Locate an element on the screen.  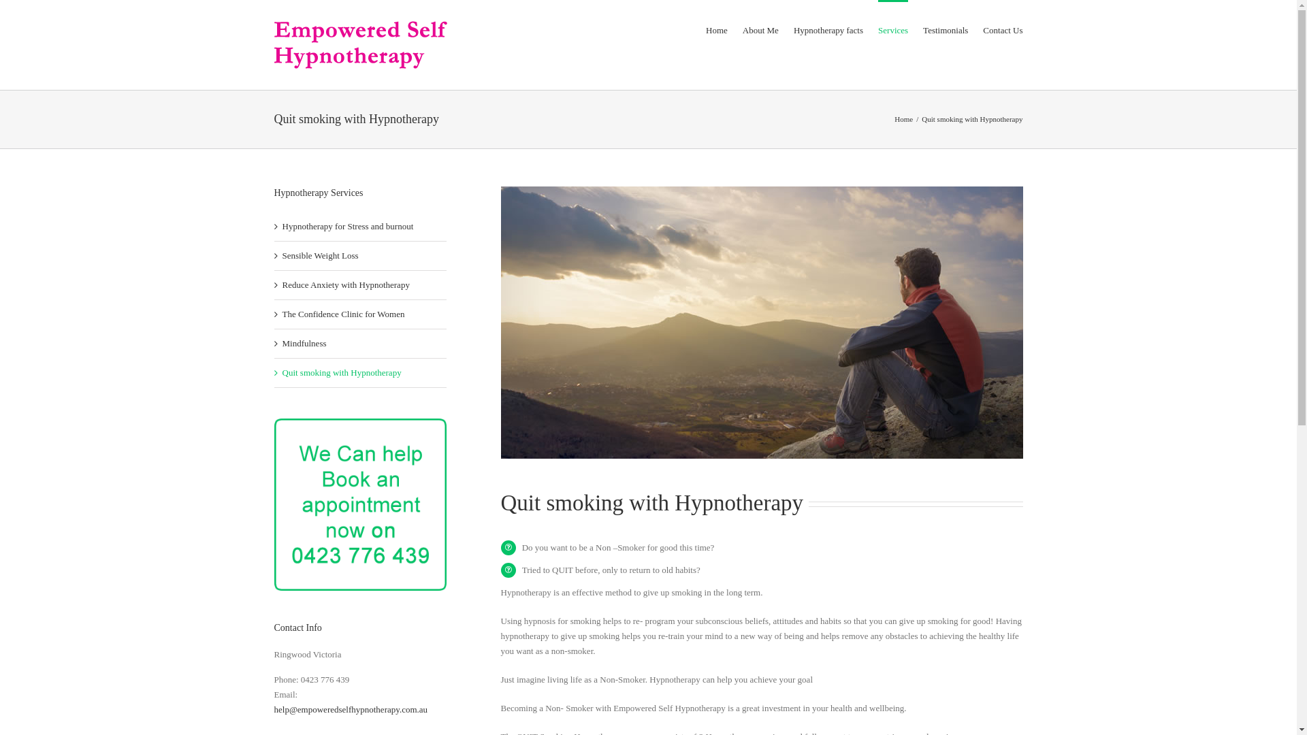
Reduce Anxiety with Hypnotherapy is located at coordinates (346, 284).